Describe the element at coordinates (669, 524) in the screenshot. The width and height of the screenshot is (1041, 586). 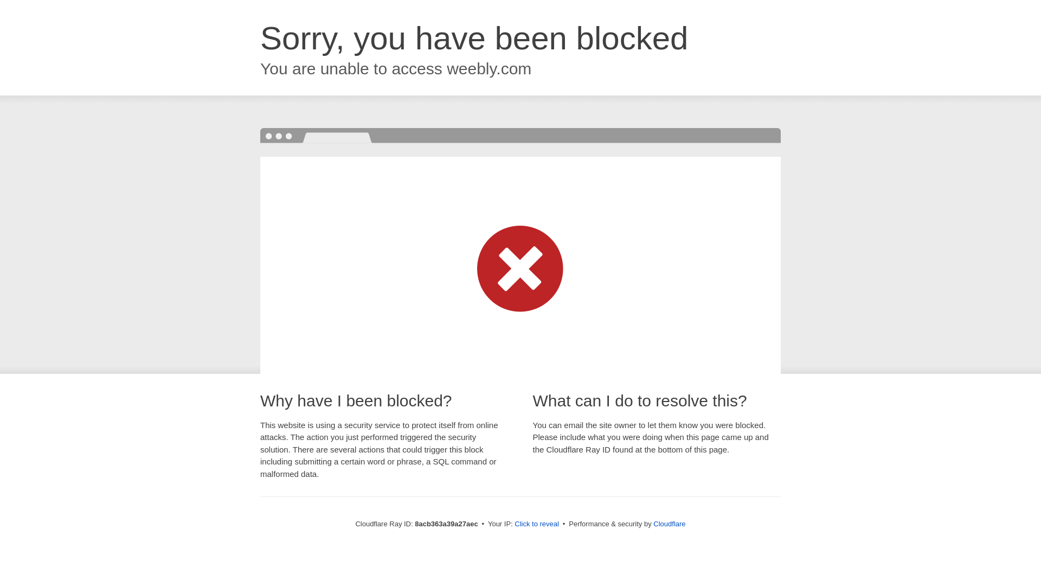
I see `Cloudflare` at that location.